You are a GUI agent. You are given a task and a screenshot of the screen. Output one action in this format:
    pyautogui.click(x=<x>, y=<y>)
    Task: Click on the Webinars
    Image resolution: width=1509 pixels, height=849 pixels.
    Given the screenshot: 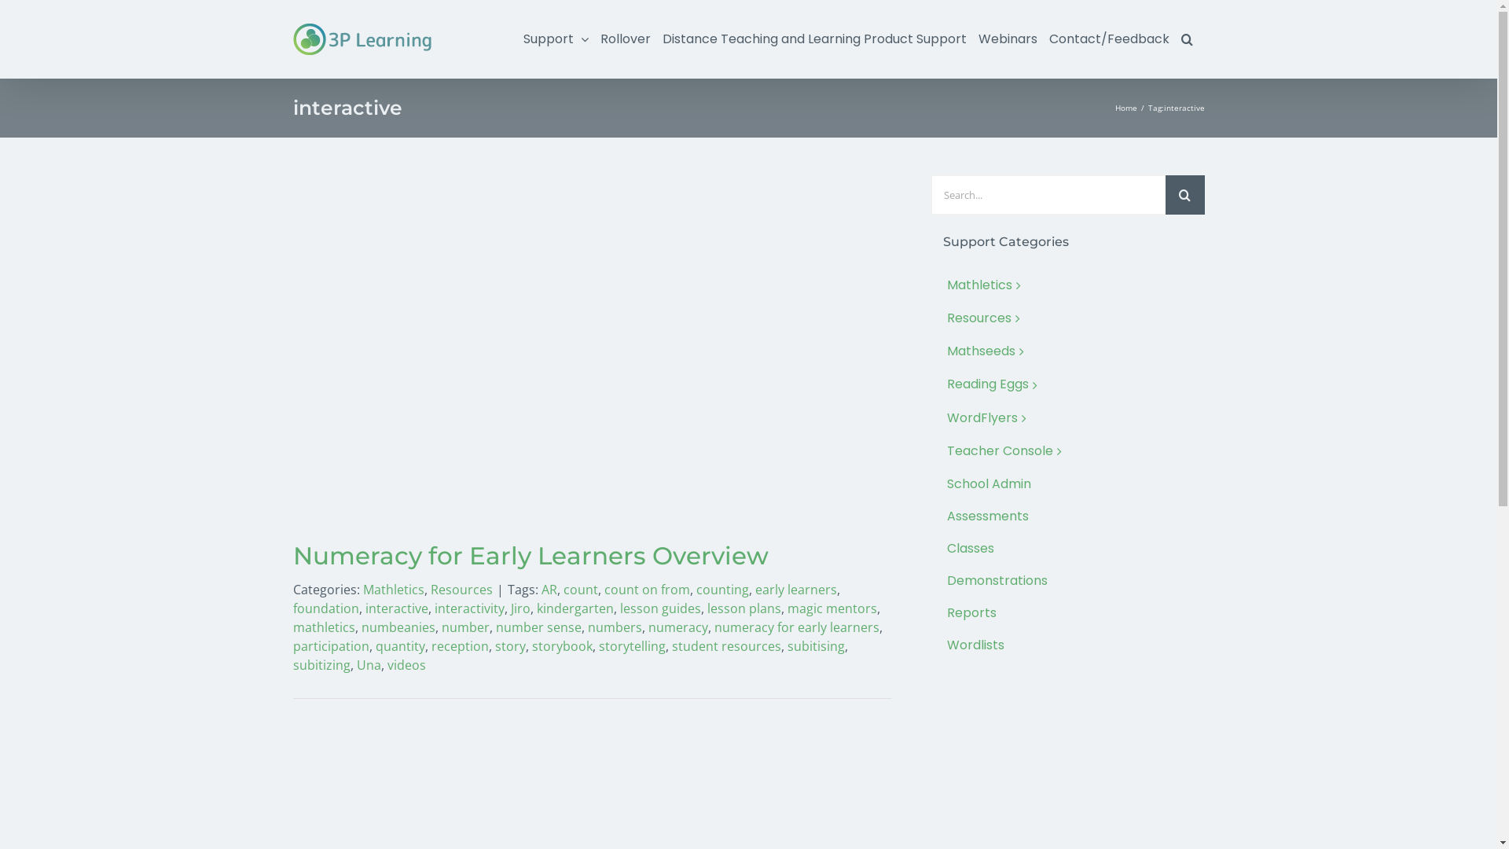 What is the action you would take?
    pyautogui.click(x=1008, y=39)
    